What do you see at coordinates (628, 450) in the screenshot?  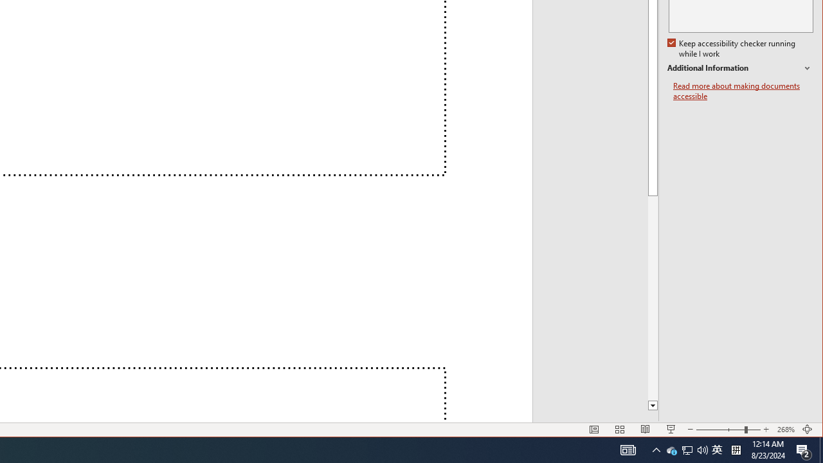 I see `Notification Chevron` at bounding box center [628, 450].